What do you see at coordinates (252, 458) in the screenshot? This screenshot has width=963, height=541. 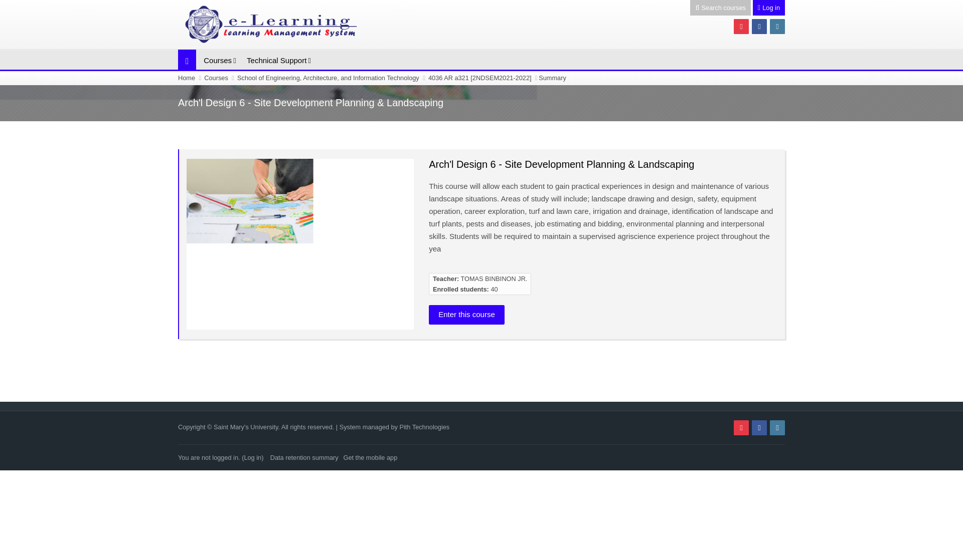 I see `Log in` at bounding box center [252, 458].